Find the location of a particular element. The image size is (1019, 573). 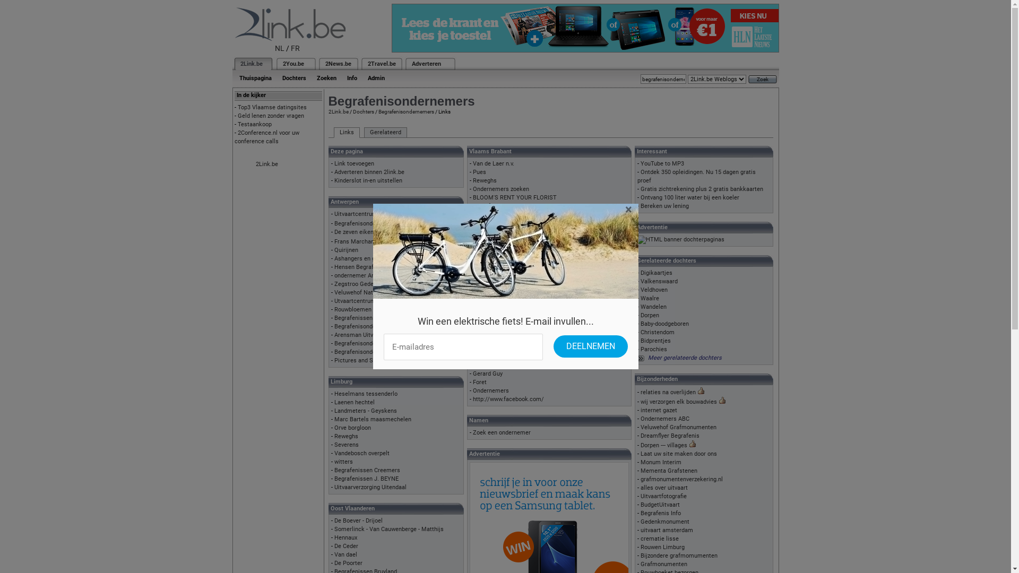

Begrafenisonderneming Mutsaers is located at coordinates (379, 352).